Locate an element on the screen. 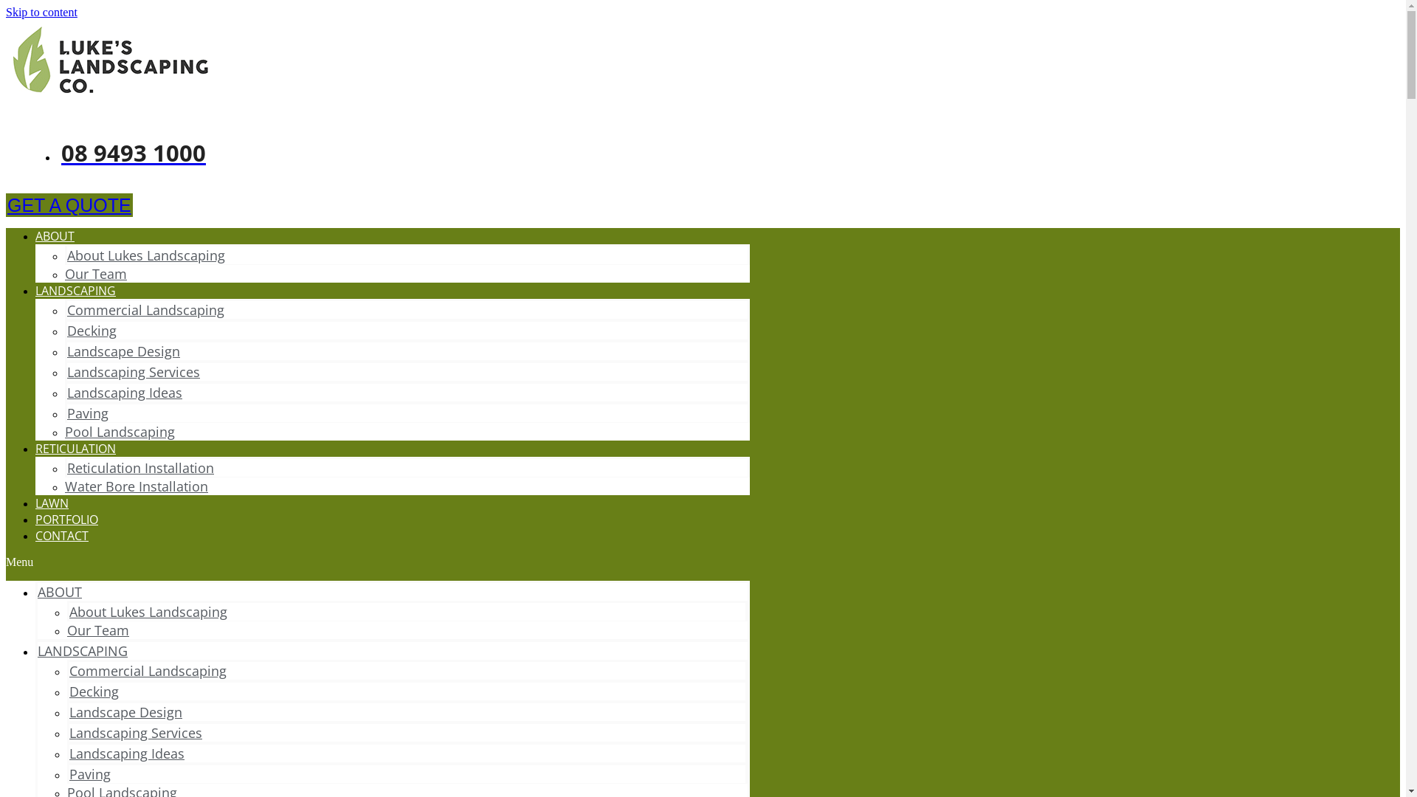 The image size is (1417, 797). PORTFOLIO is located at coordinates (66, 520).